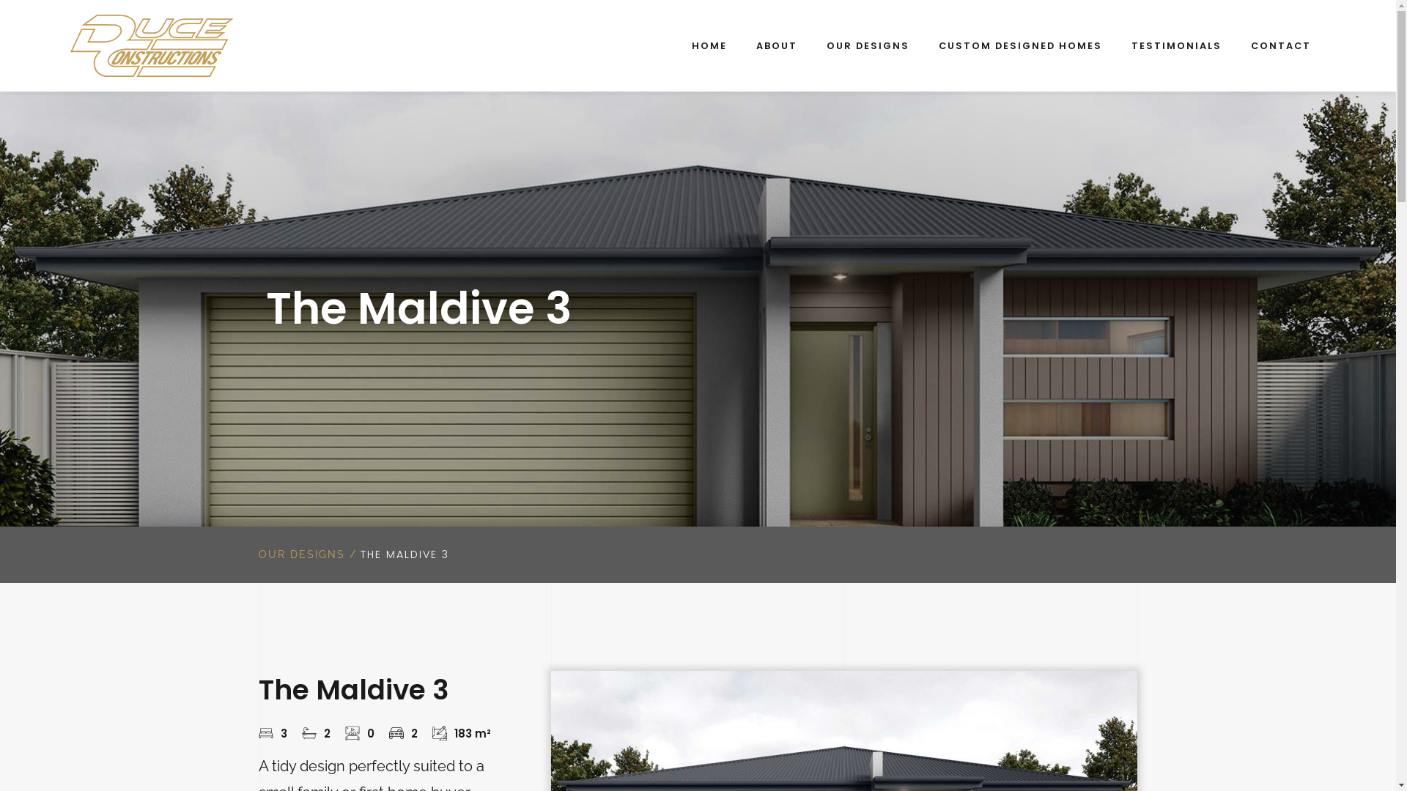 The height and width of the screenshot is (791, 1407). Describe the element at coordinates (307, 554) in the screenshot. I see `OUR DESIGNS /` at that location.